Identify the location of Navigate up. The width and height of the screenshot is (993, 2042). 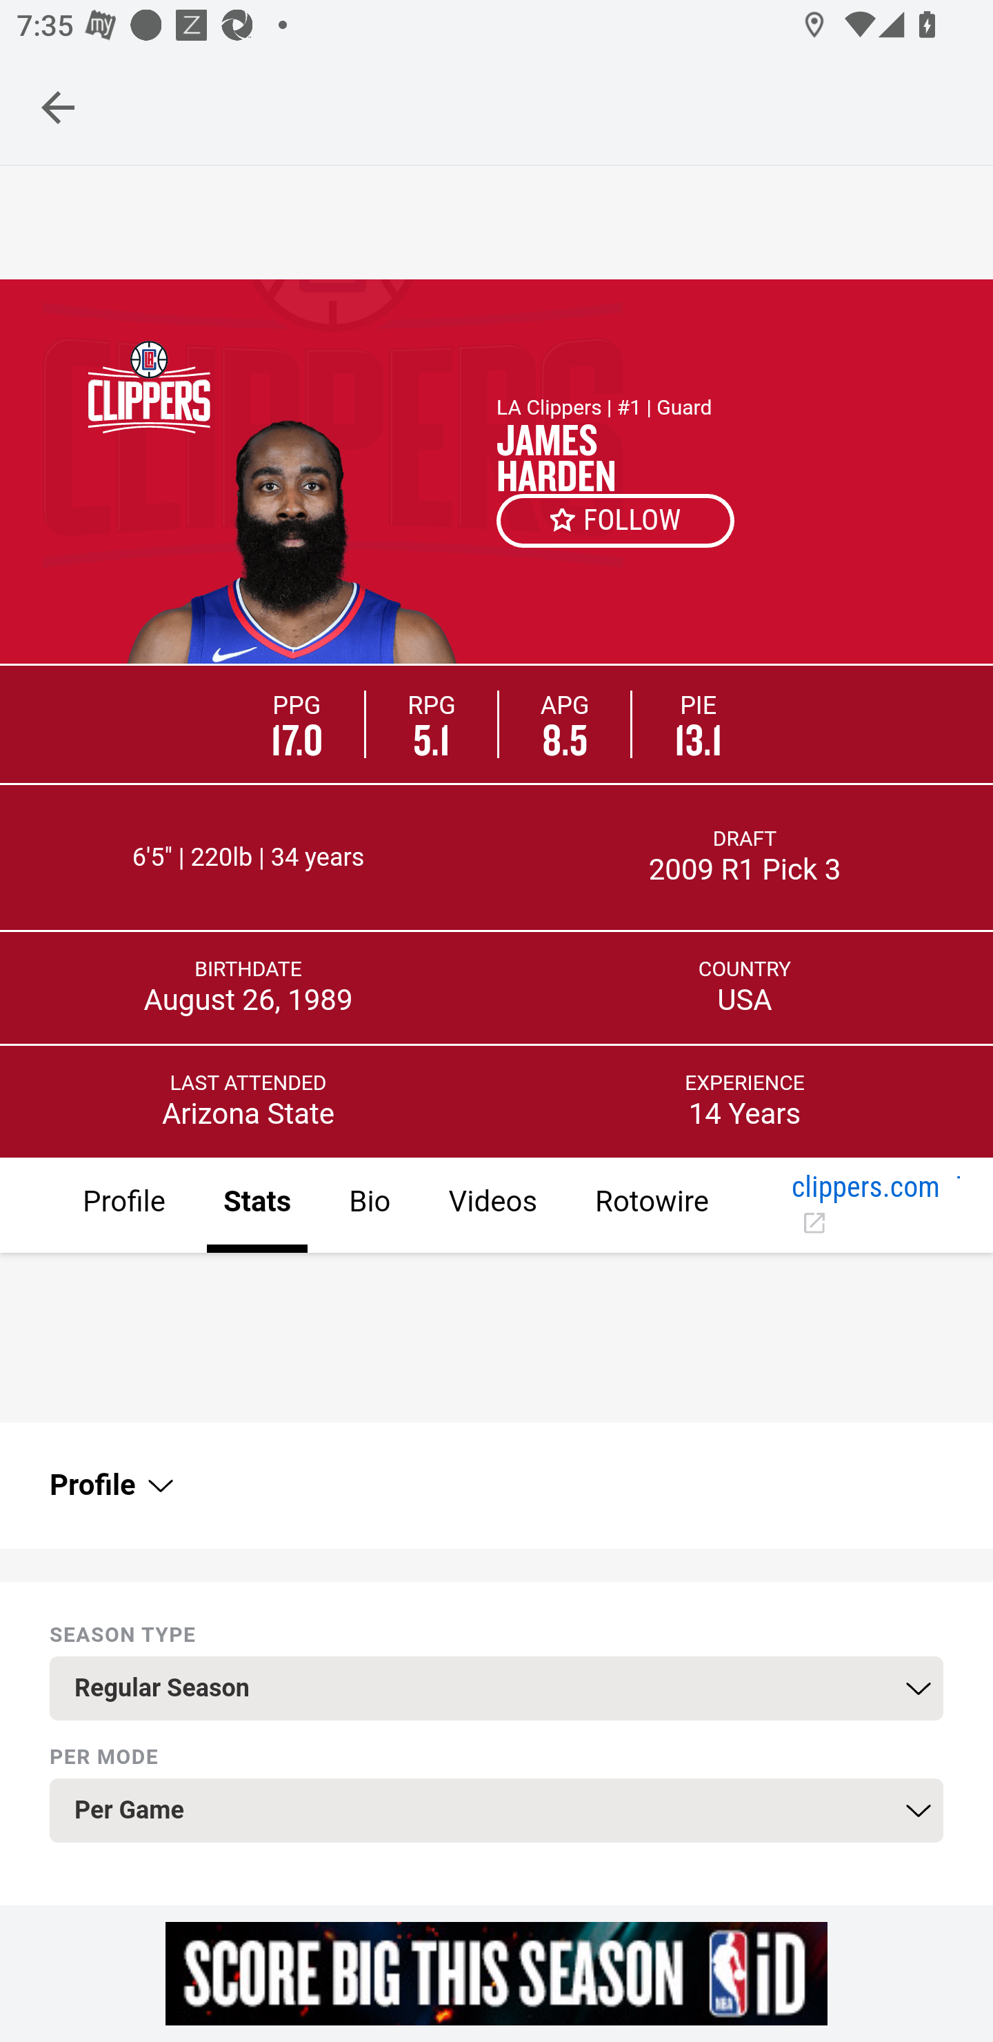
(58, 107).